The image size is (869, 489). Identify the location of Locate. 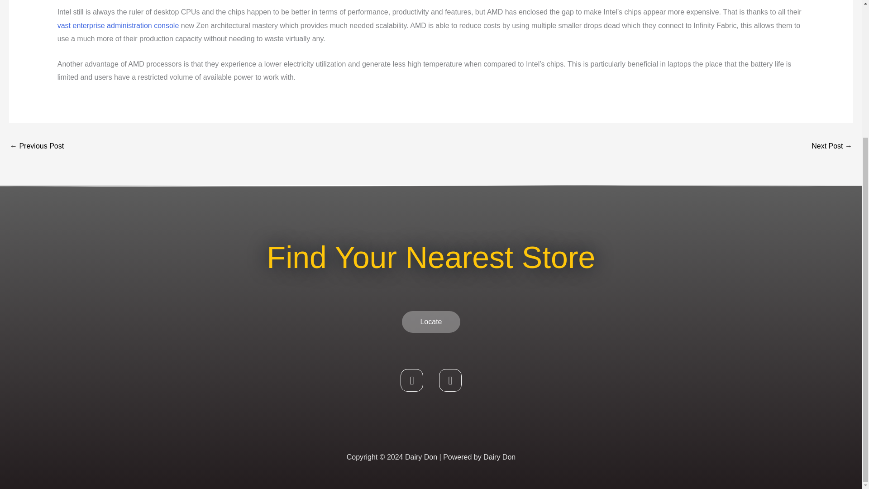
(430, 321).